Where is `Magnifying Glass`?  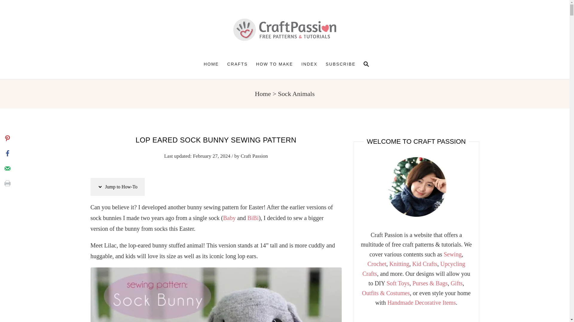 Magnifying Glass is located at coordinates (366, 64).